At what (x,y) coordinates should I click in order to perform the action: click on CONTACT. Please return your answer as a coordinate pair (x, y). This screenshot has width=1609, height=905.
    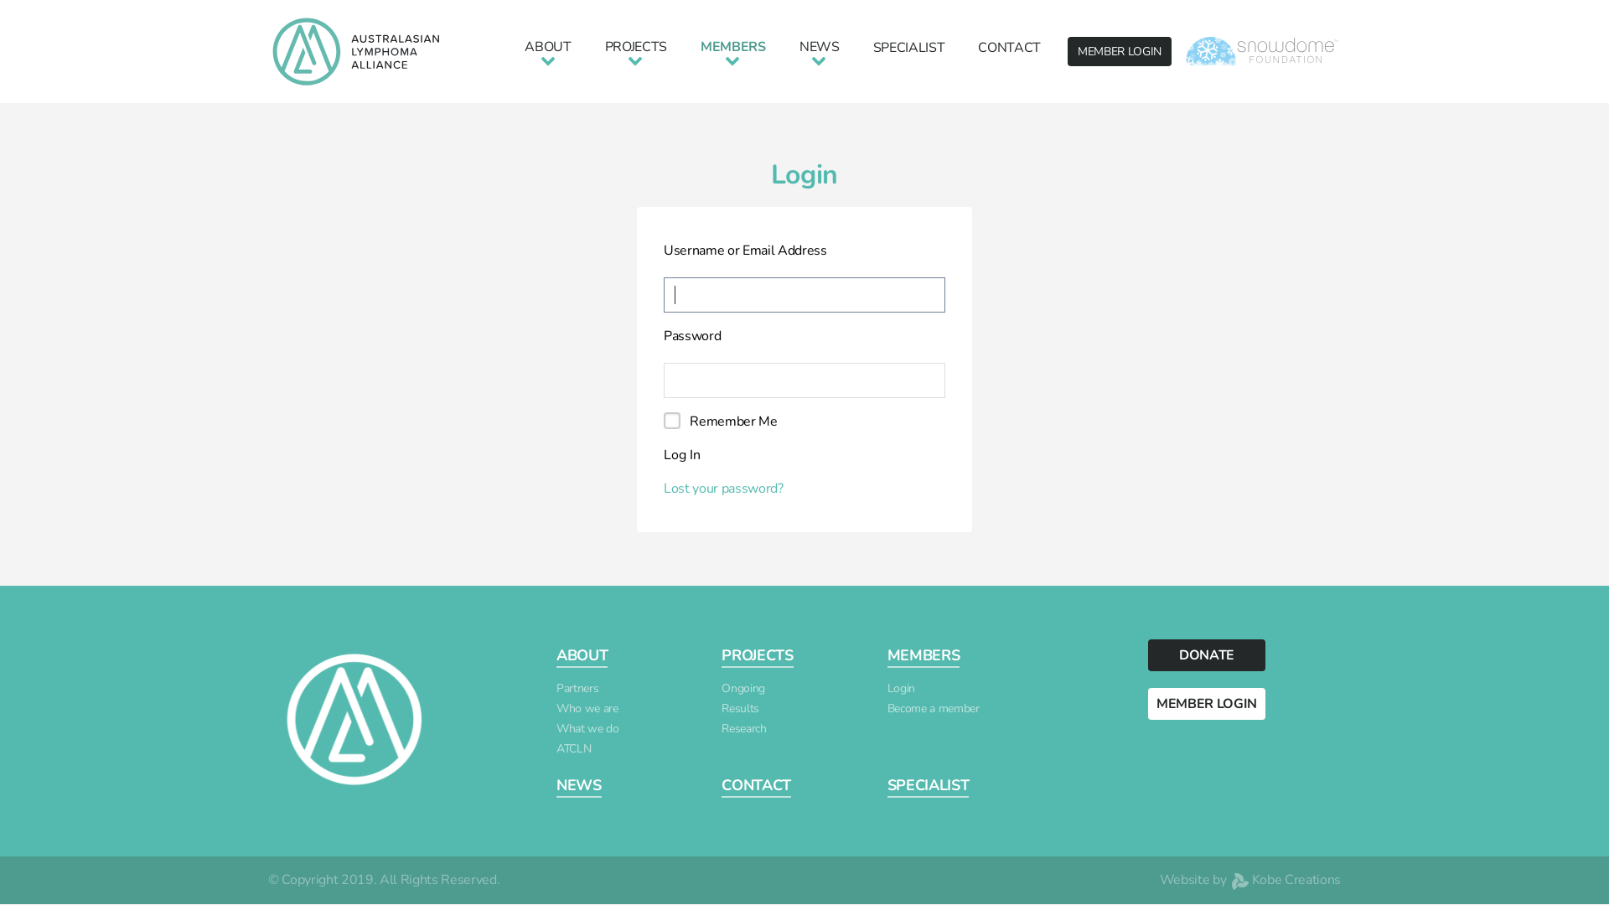
    Looking at the image, I should click on (1009, 48).